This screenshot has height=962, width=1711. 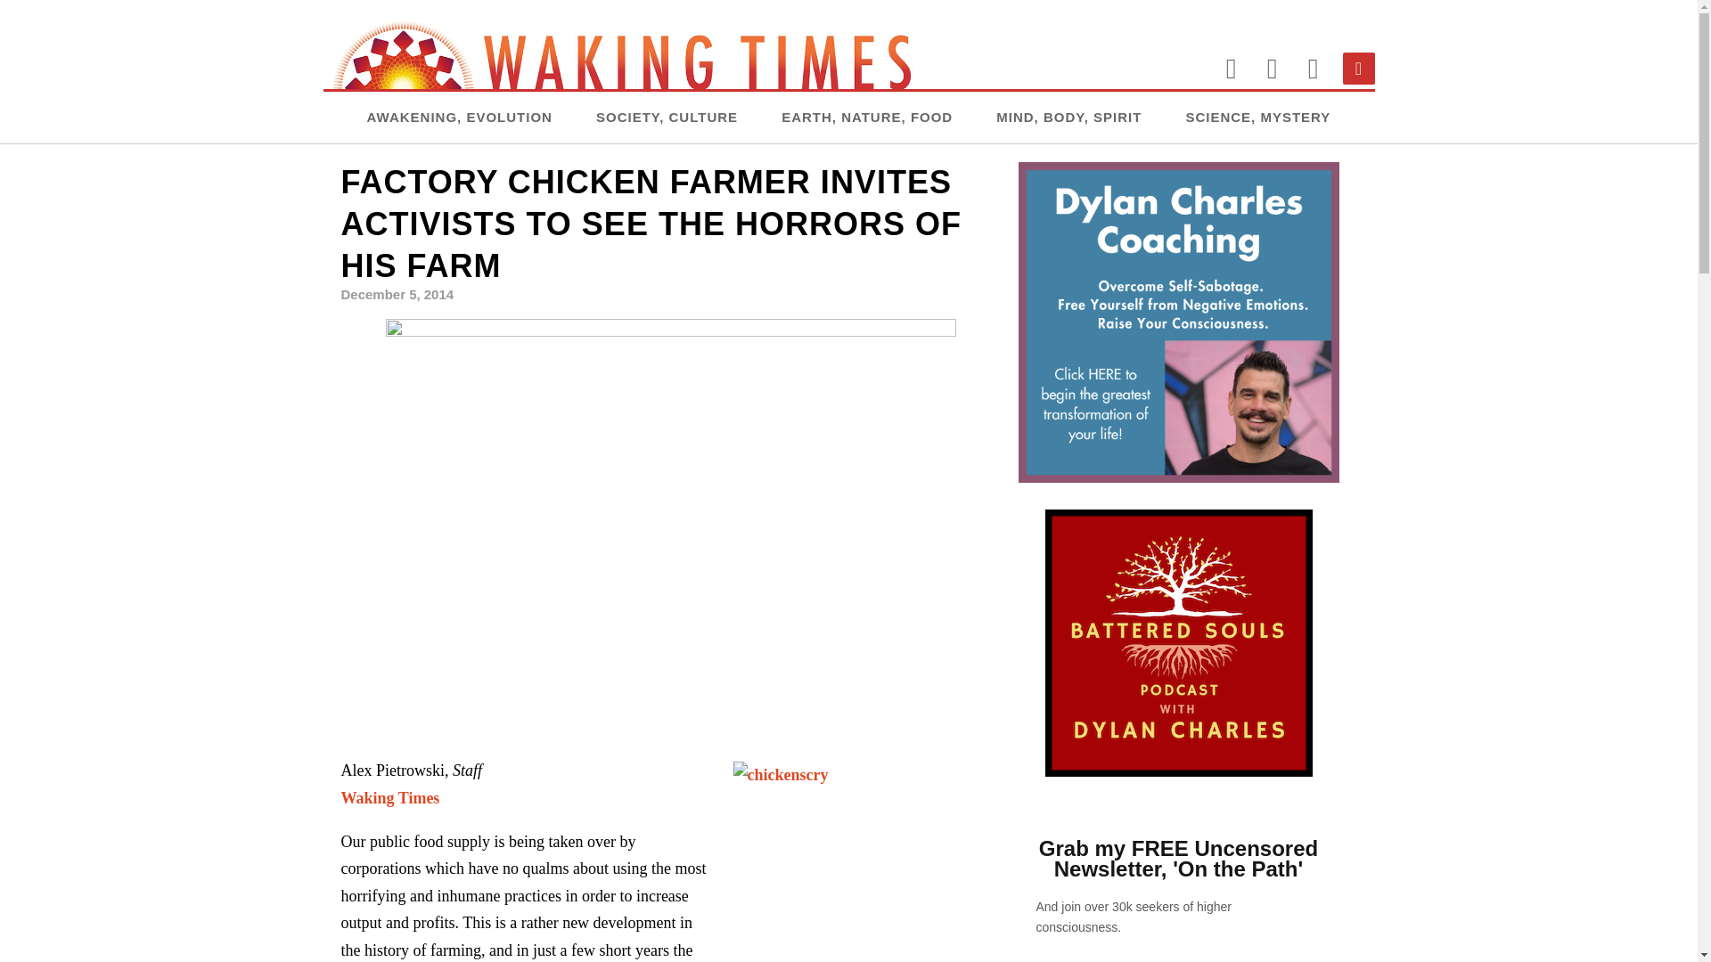 I want to click on EARTH, NATURE, FOOD, so click(x=867, y=117).